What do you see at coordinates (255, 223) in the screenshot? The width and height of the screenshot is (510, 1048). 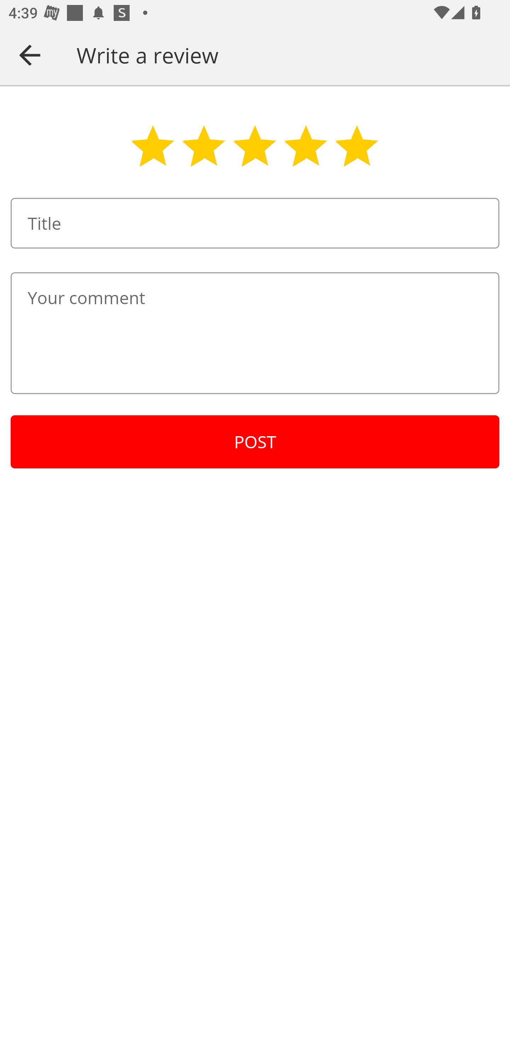 I see `Title` at bounding box center [255, 223].